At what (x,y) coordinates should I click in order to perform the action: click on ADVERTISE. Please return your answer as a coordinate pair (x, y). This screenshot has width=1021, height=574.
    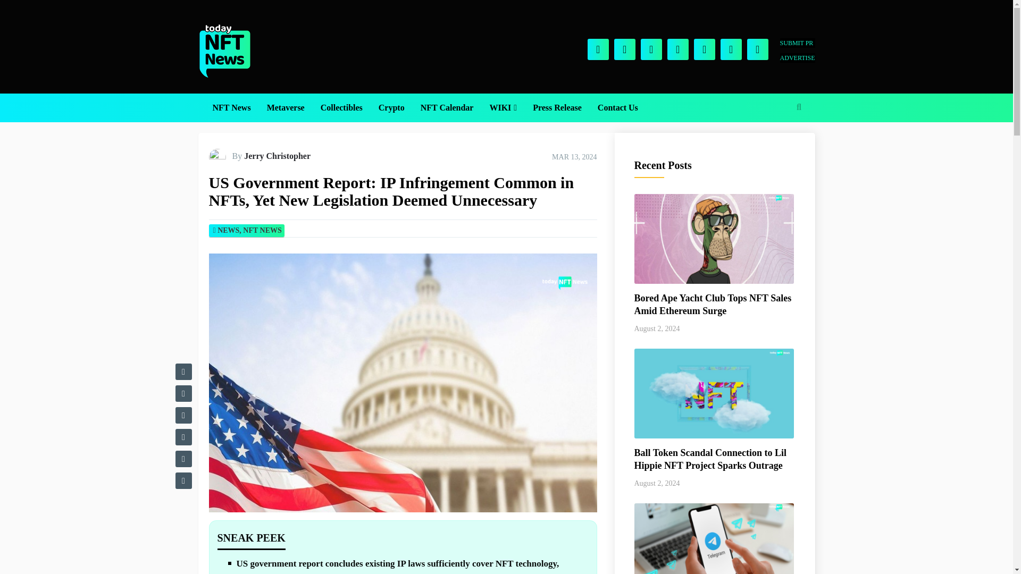
    Looking at the image, I should click on (797, 57).